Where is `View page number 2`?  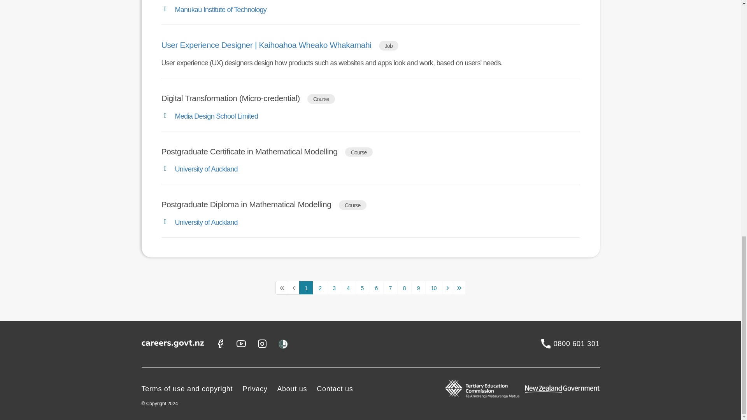 View page number 2 is located at coordinates (320, 288).